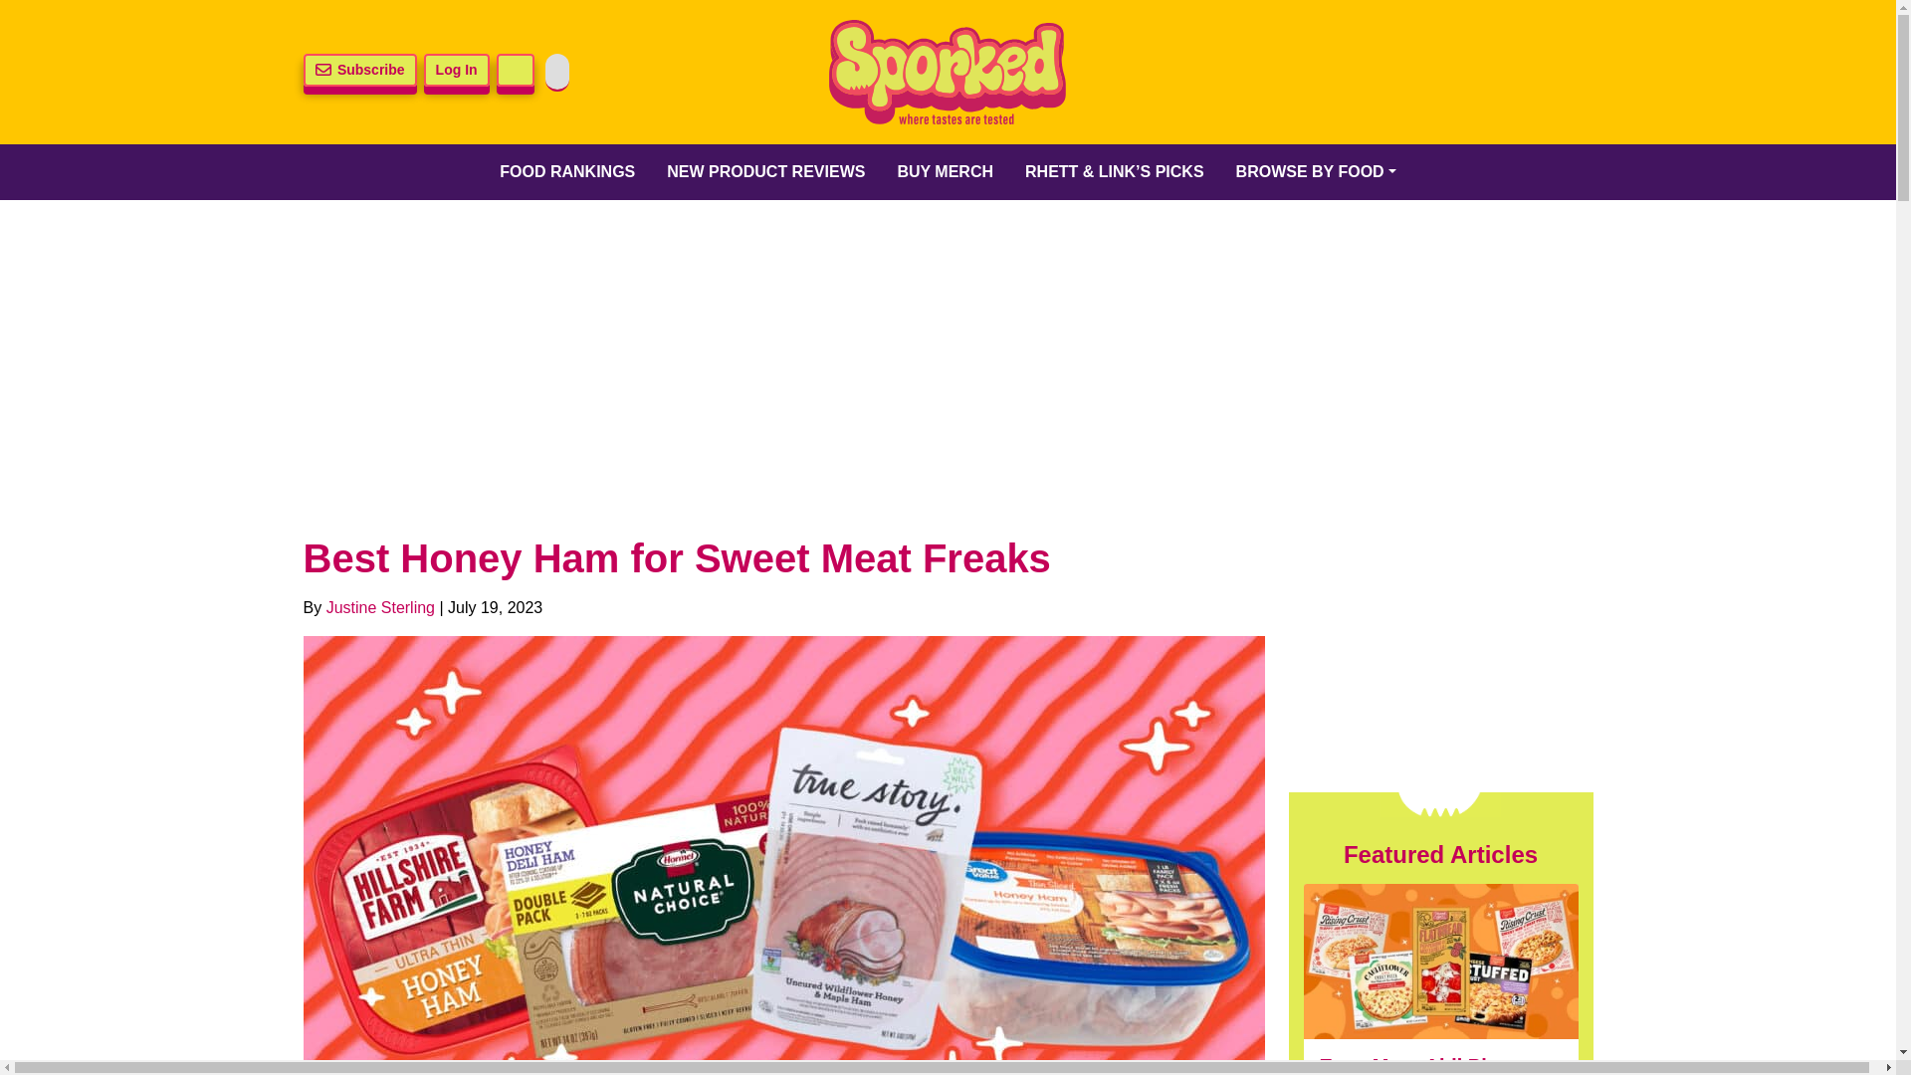 This screenshot has width=1911, height=1075. I want to click on NEW PRODUCT REVIEWS, so click(766, 171).